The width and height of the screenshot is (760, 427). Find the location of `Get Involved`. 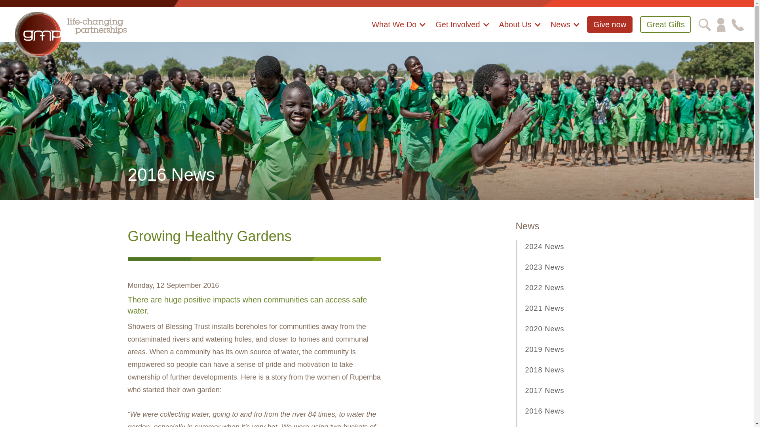

Get Involved is located at coordinates (462, 29).